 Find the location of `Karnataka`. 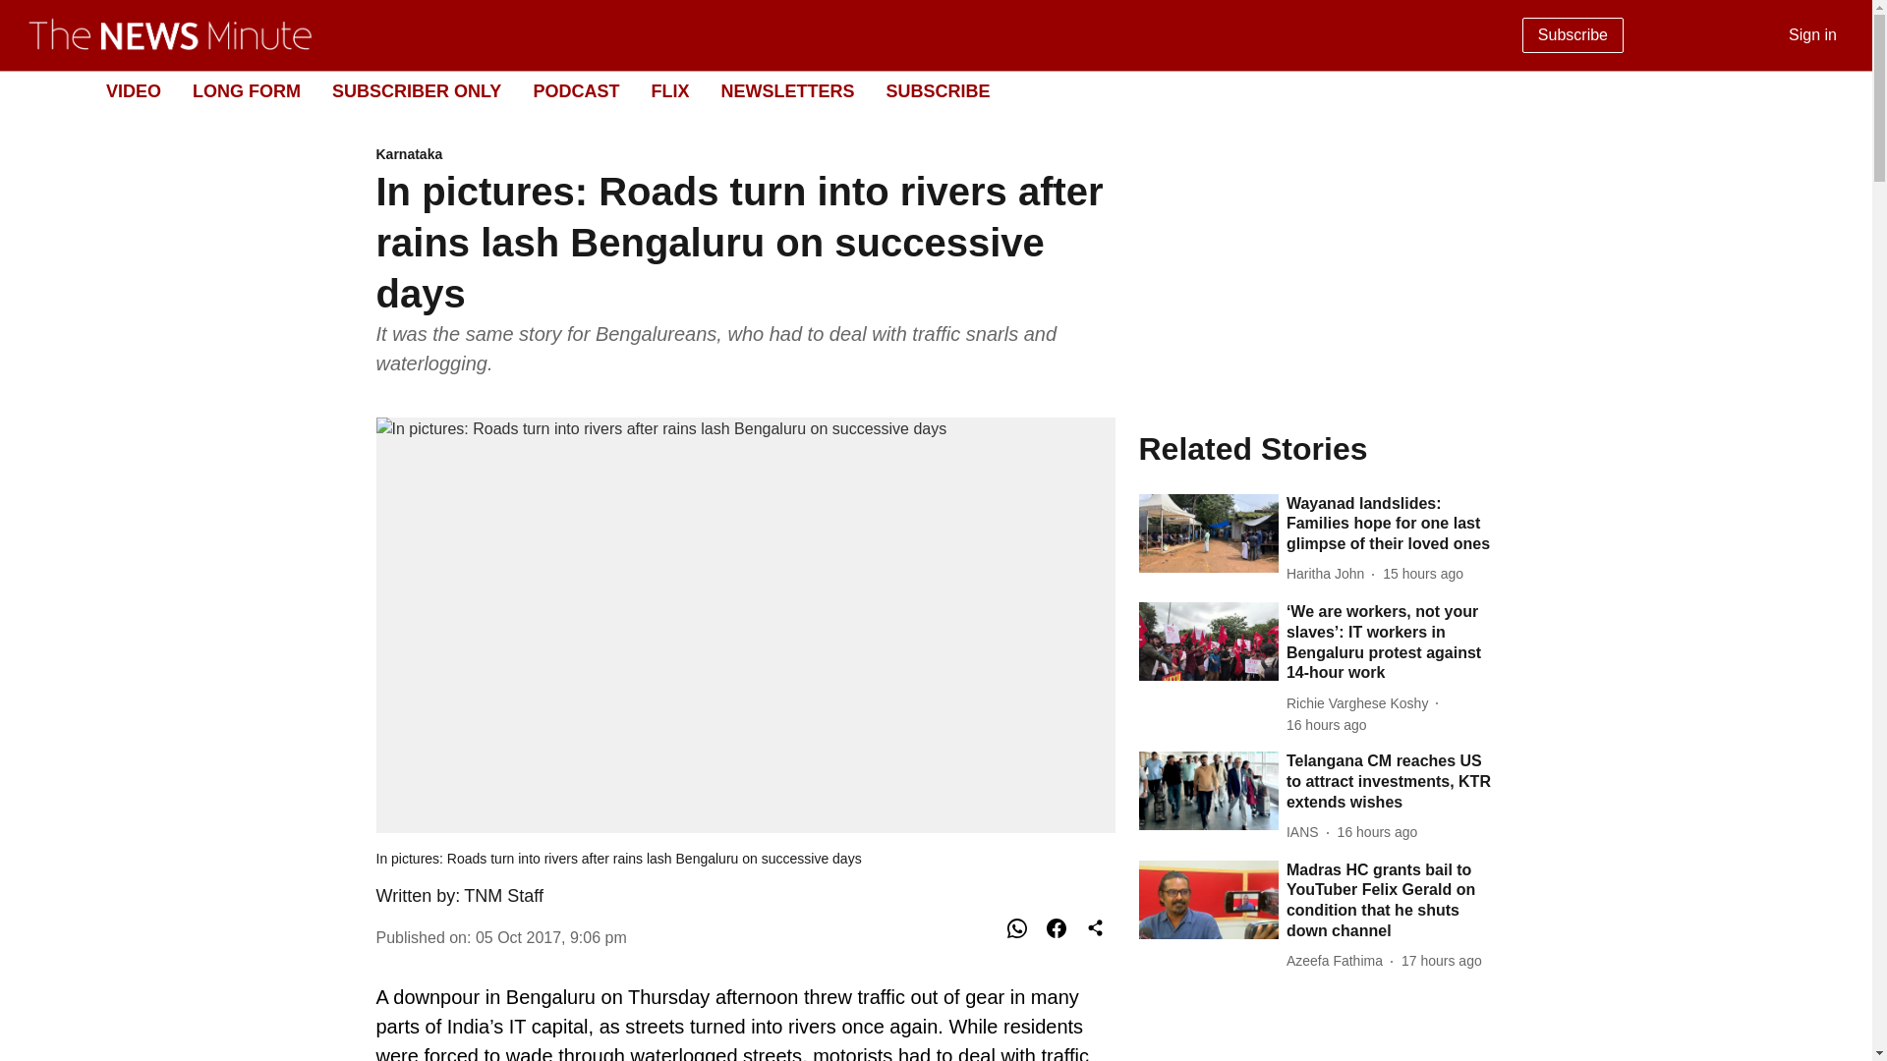

Karnataka is located at coordinates (745, 155).